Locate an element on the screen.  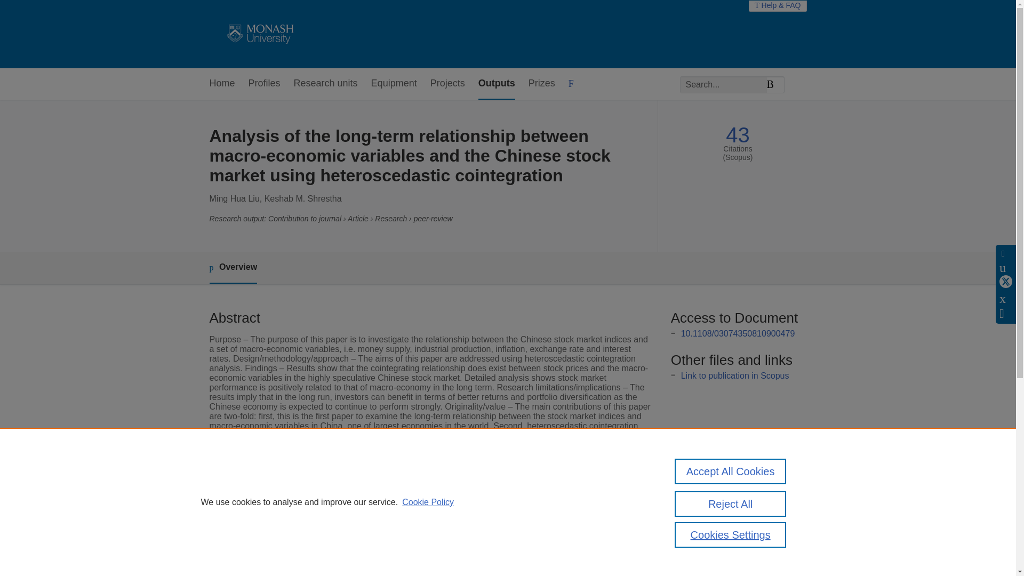
Overview is located at coordinates (233, 268).